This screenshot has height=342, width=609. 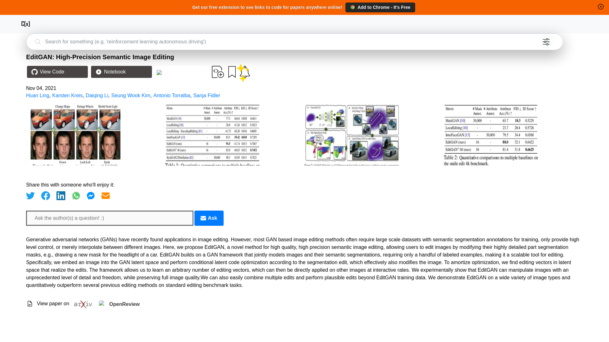 I want to click on Share via Email, so click(x=105, y=195).